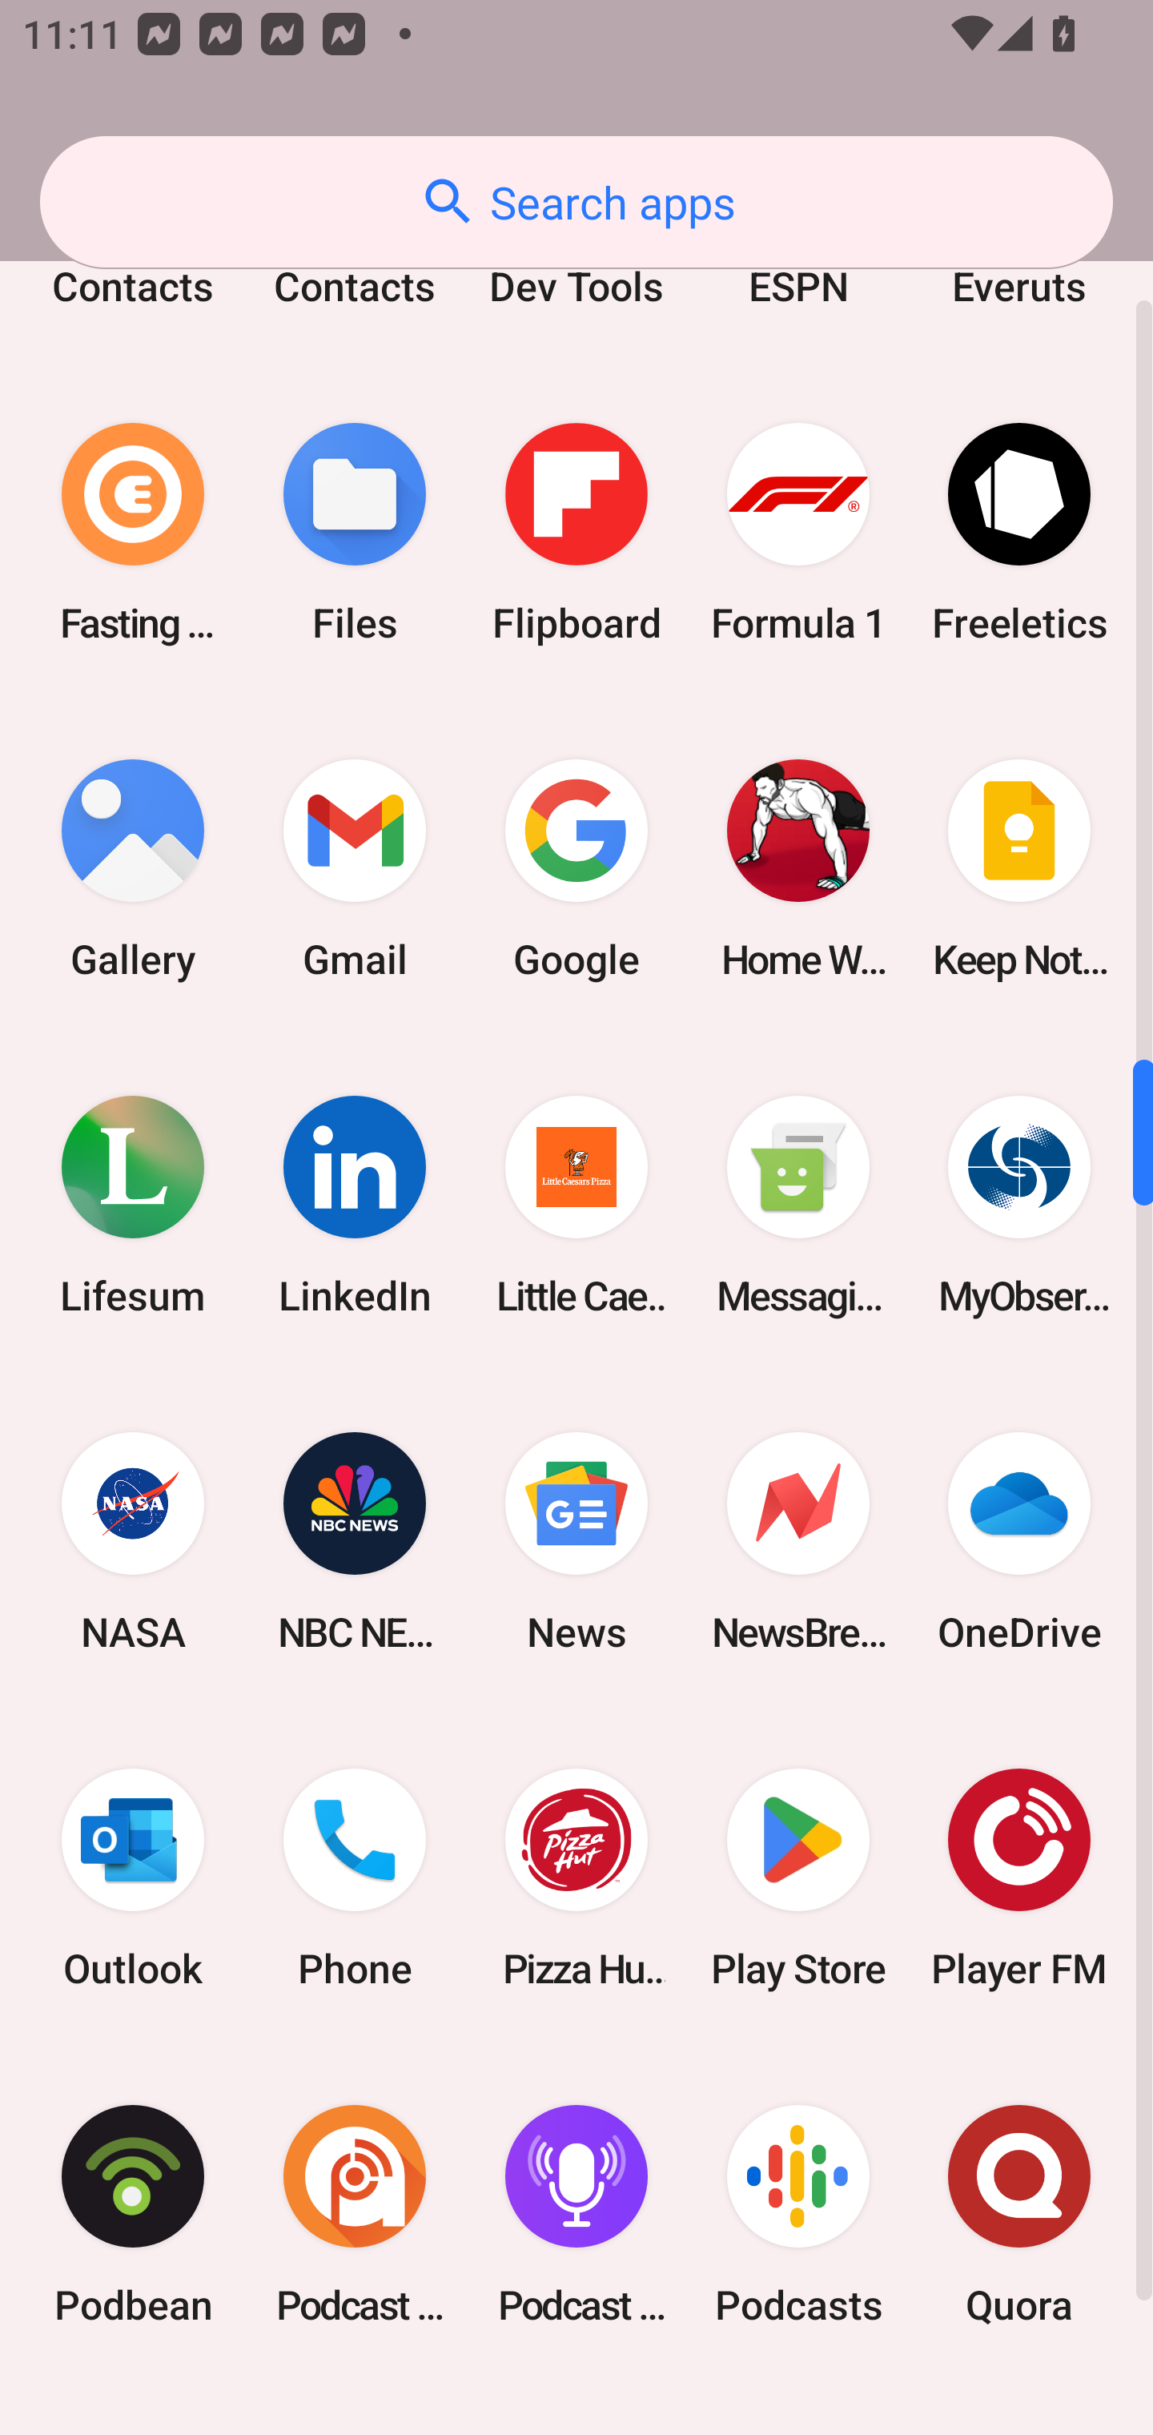  I want to click on Files, so click(355, 533).